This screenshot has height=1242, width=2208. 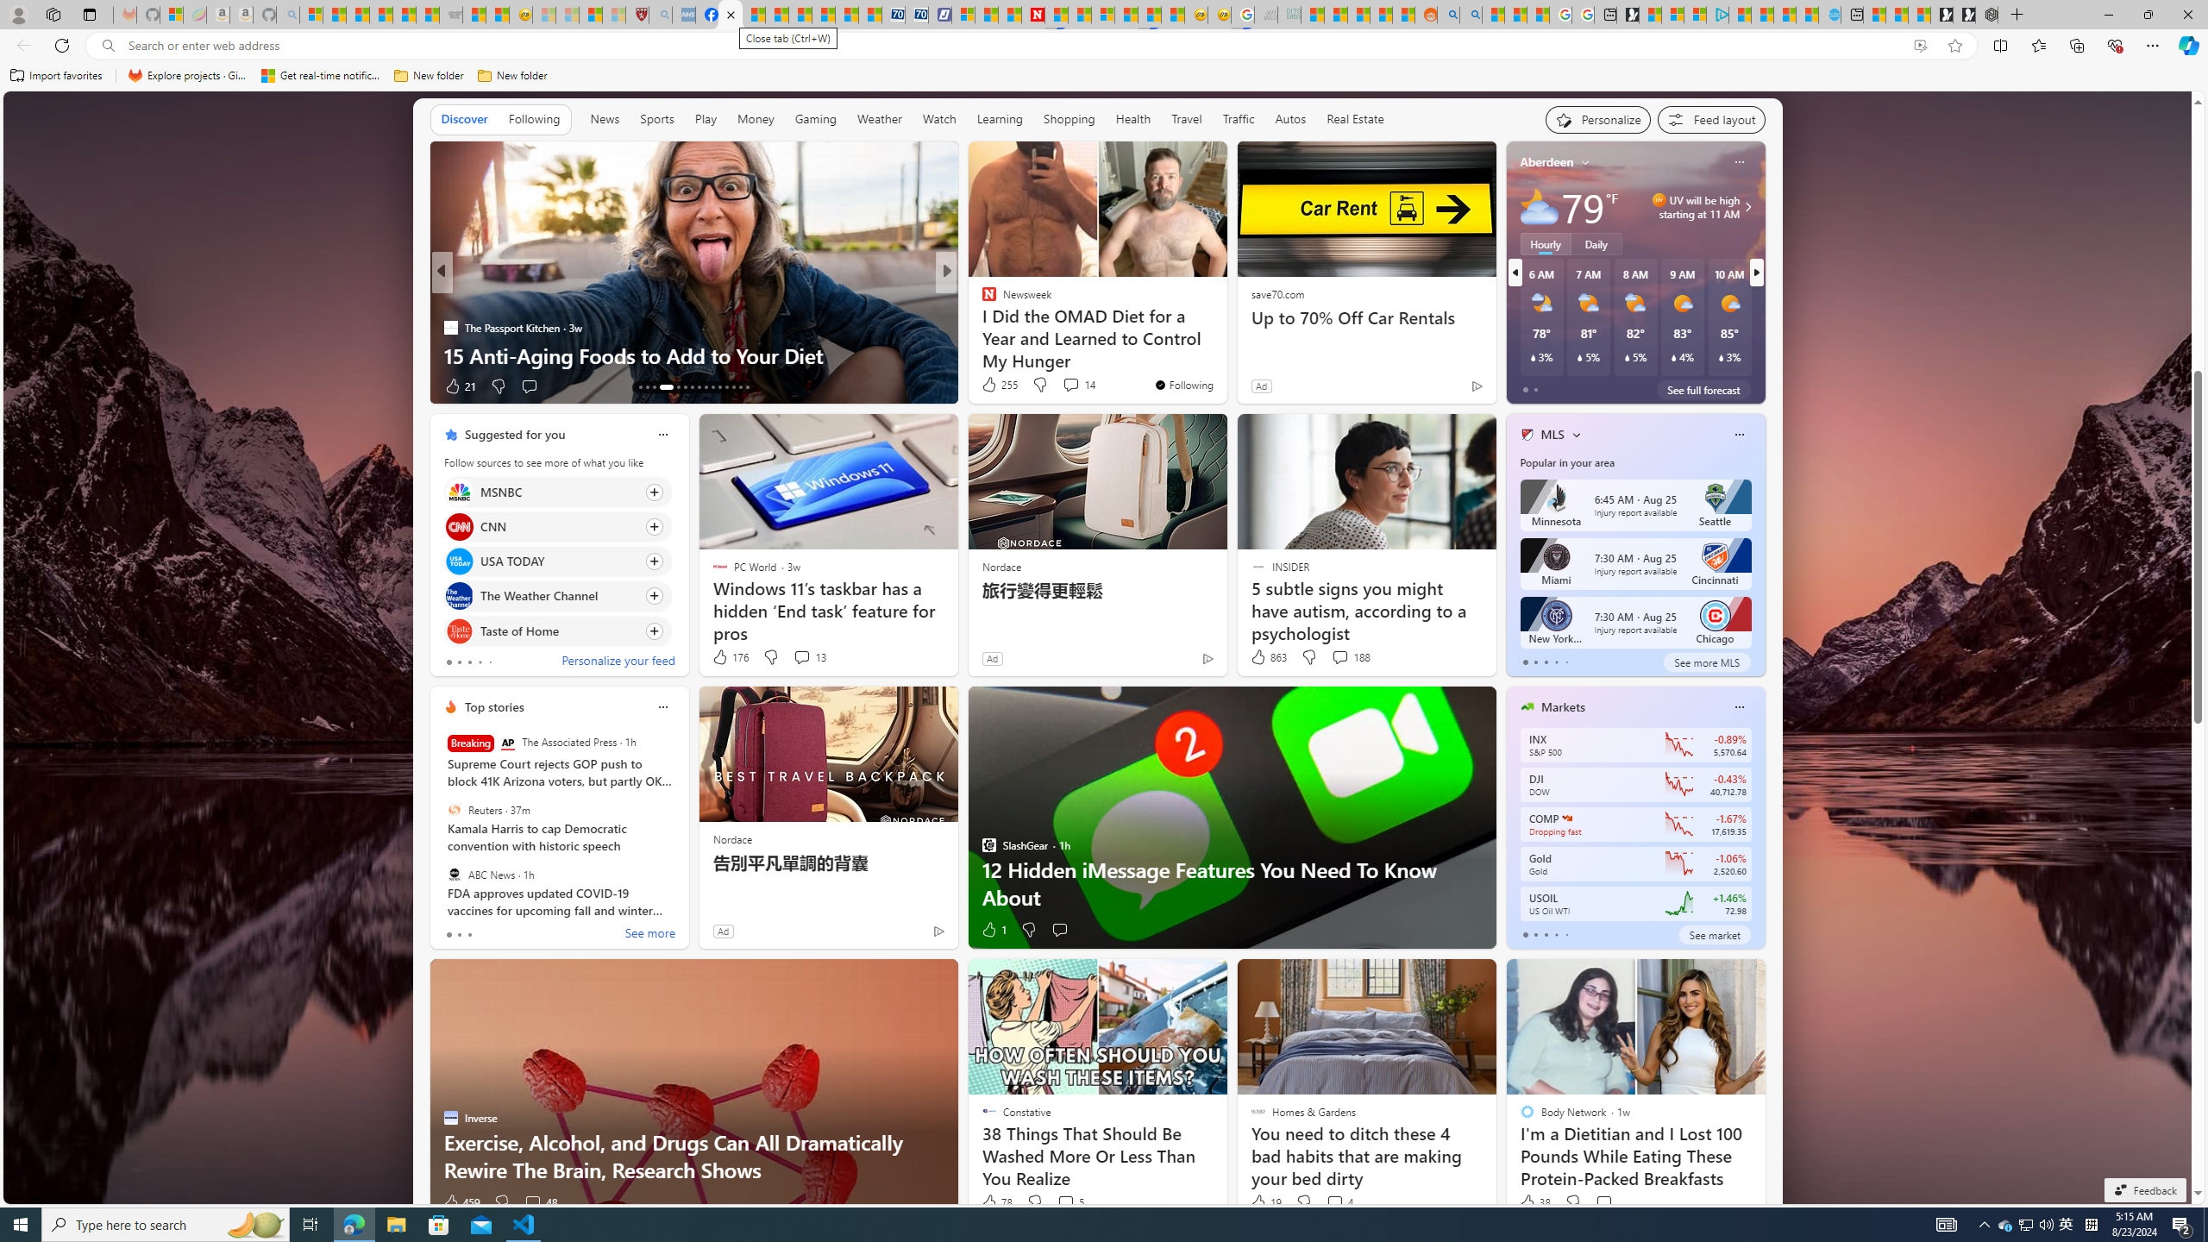 I want to click on Taste of Home, so click(x=459, y=630).